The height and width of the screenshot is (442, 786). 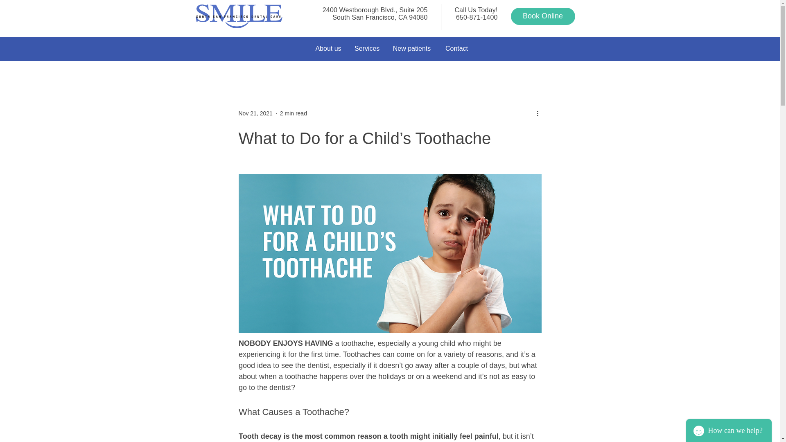 I want to click on Book Online, so click(x=543, y=16).